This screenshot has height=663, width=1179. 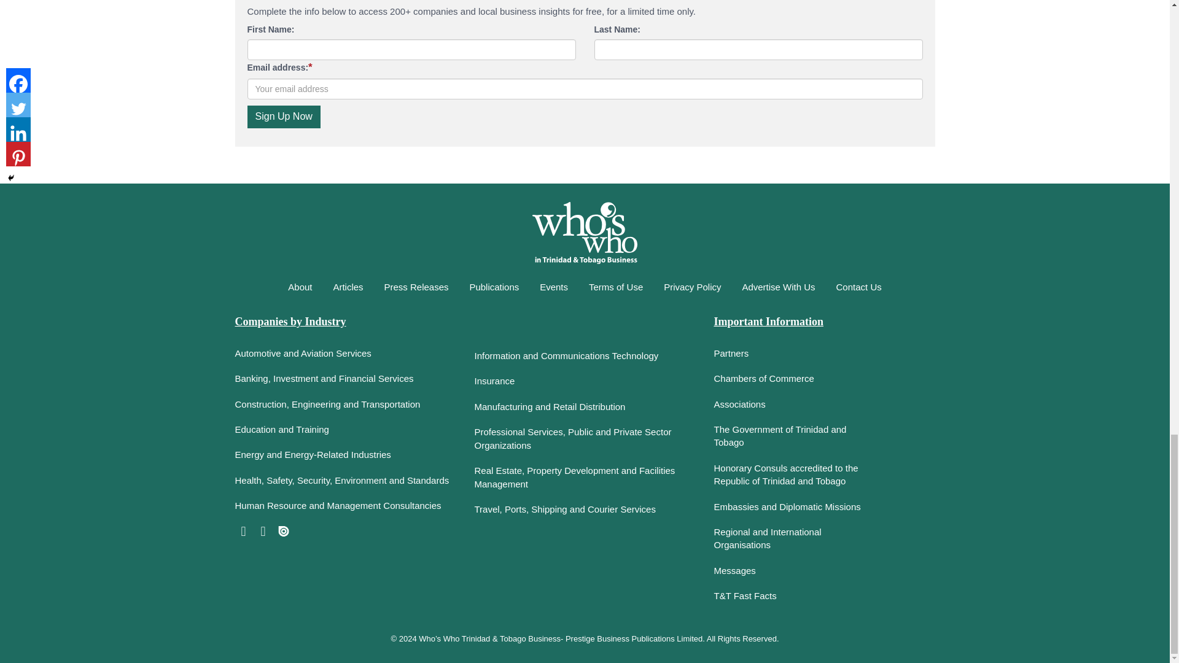 I want to click on Privacy Policy, so click(x=691, y=287).